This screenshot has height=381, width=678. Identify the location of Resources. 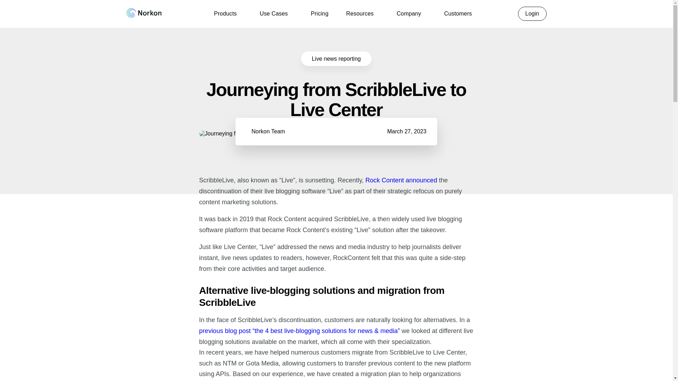
(359, 13).